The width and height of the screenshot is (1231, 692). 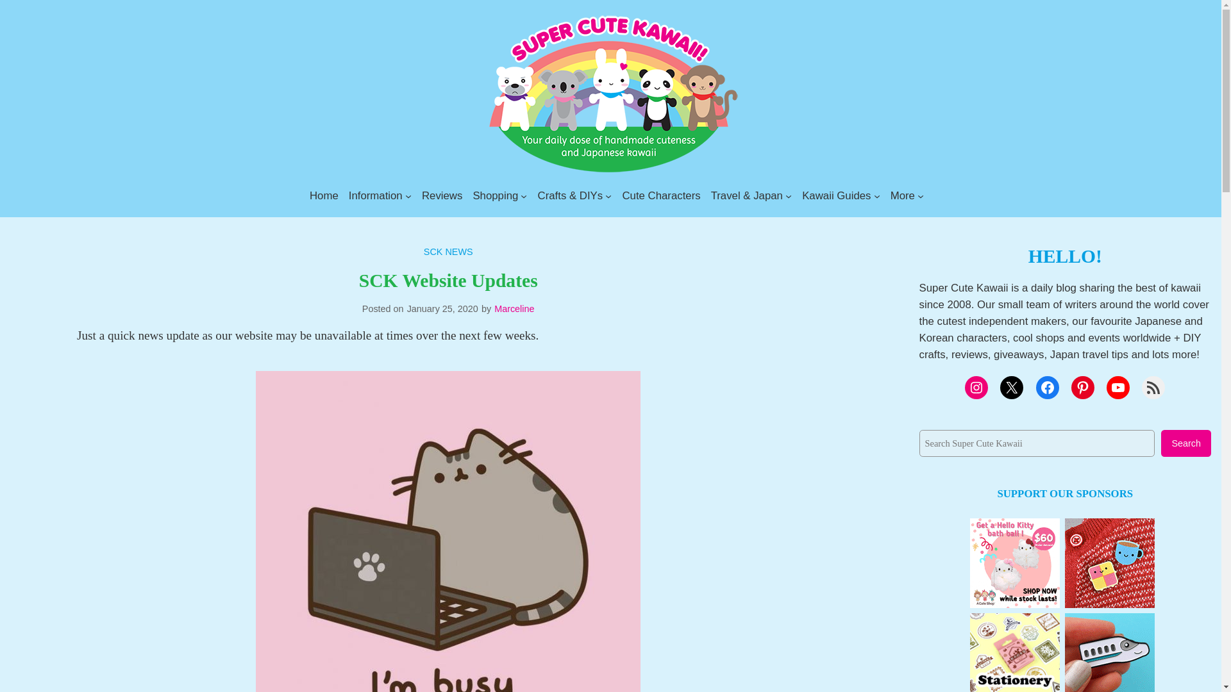 I want to click on Information, so click(x=375, y=195).